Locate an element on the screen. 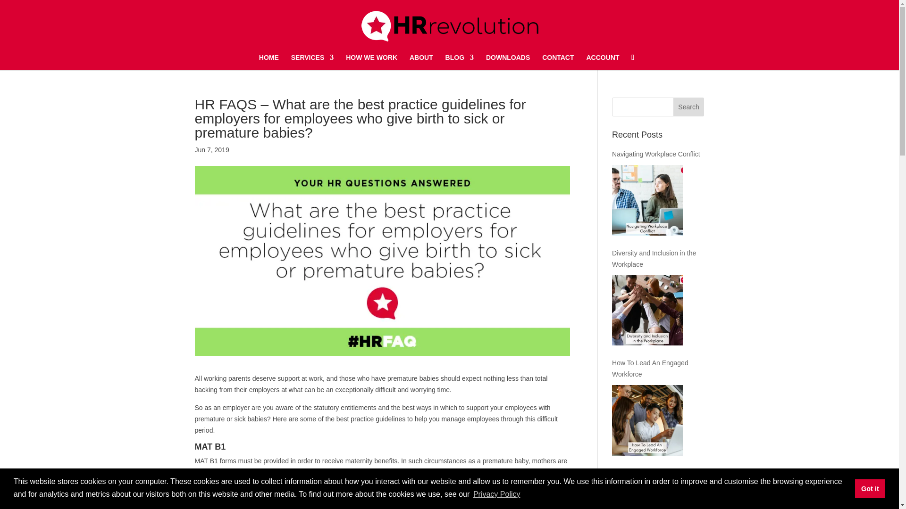  DOWNLOADS is located at coordinates (508, 62).